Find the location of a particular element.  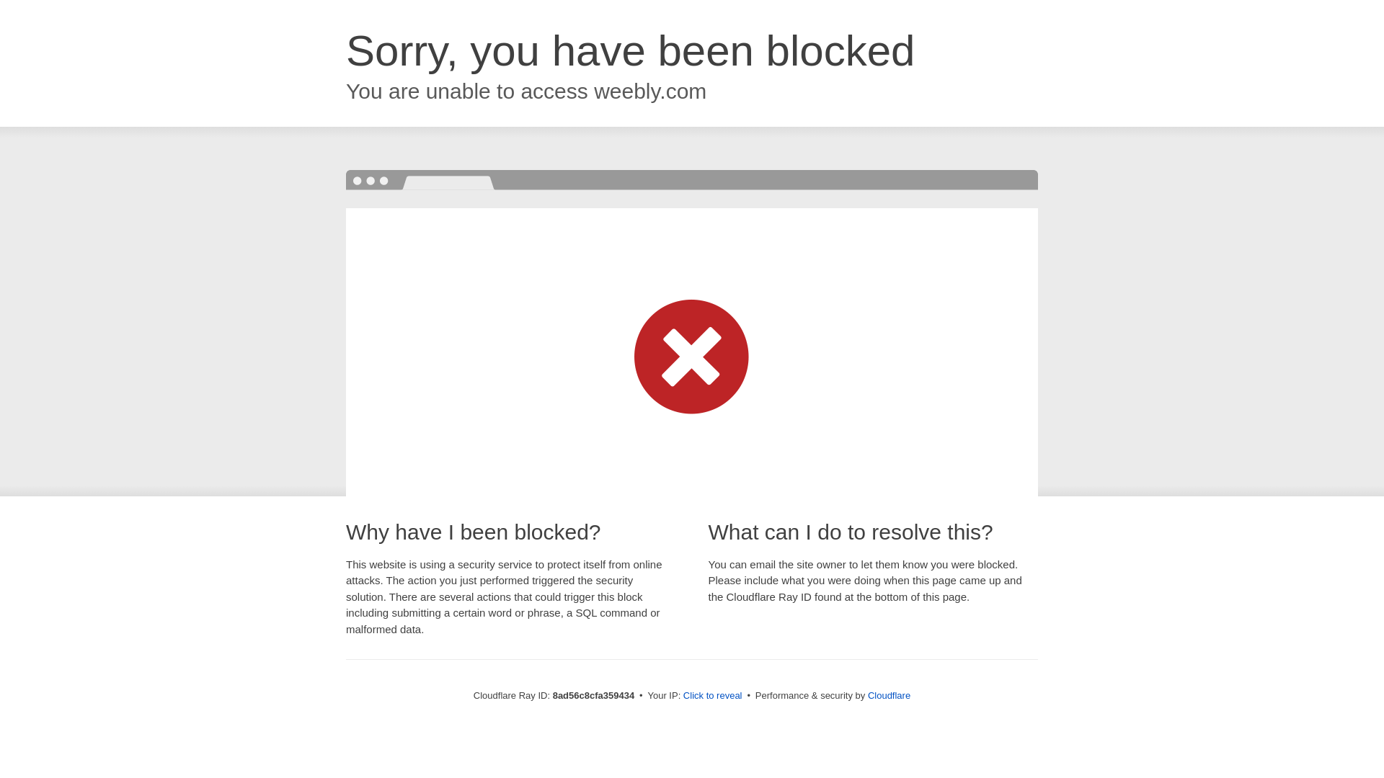

Cloudflare is located at coordinates (889, 695).